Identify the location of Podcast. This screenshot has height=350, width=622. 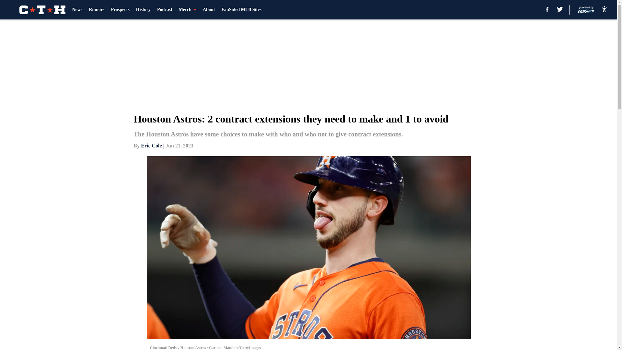
(165, 10).